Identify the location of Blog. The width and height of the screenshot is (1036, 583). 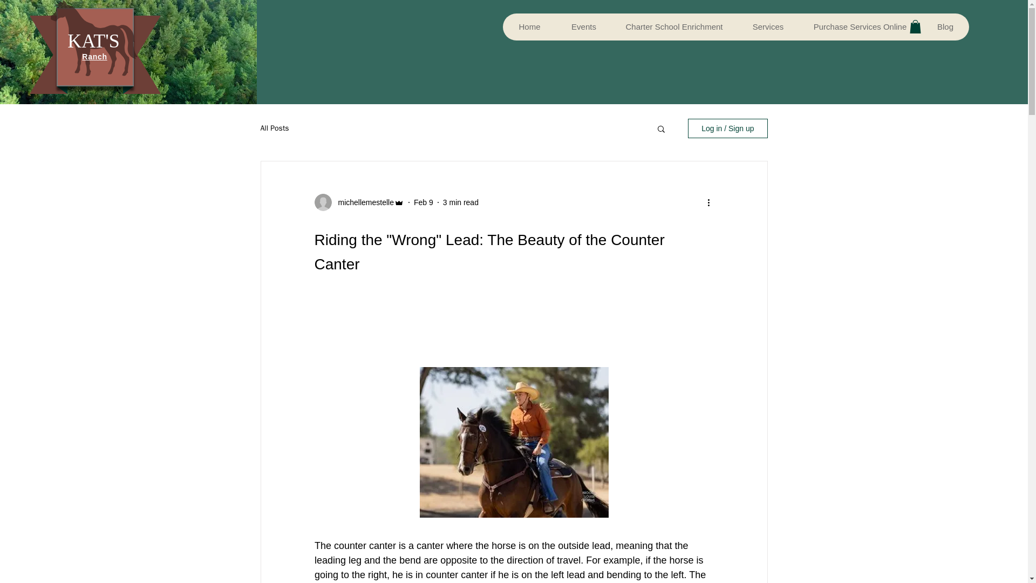
(944, 26).